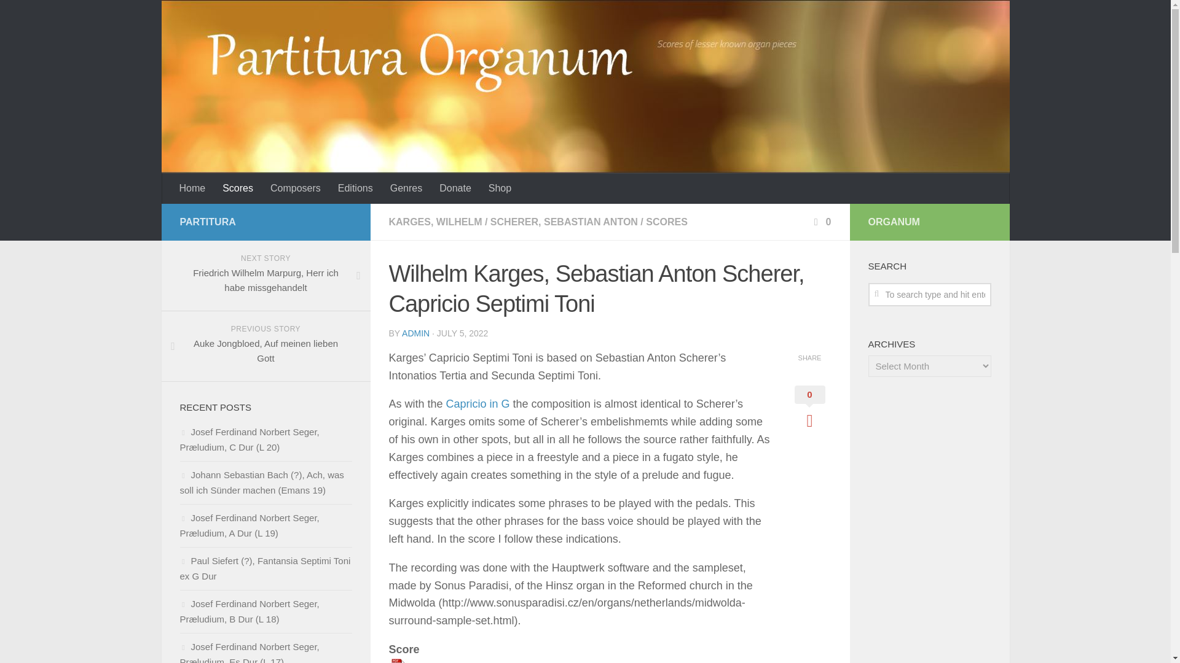 This screenshot has width=1180, height=663. What do you see at coordinates (478, 404) in the screenshot?
I see `To search type and hit enter` at bounding box center [478, 404].